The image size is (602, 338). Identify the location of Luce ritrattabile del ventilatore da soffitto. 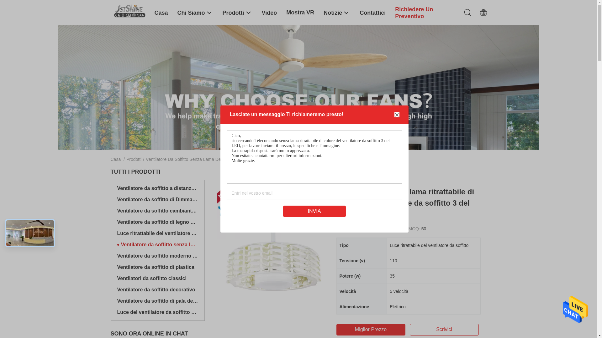
(158, 233).